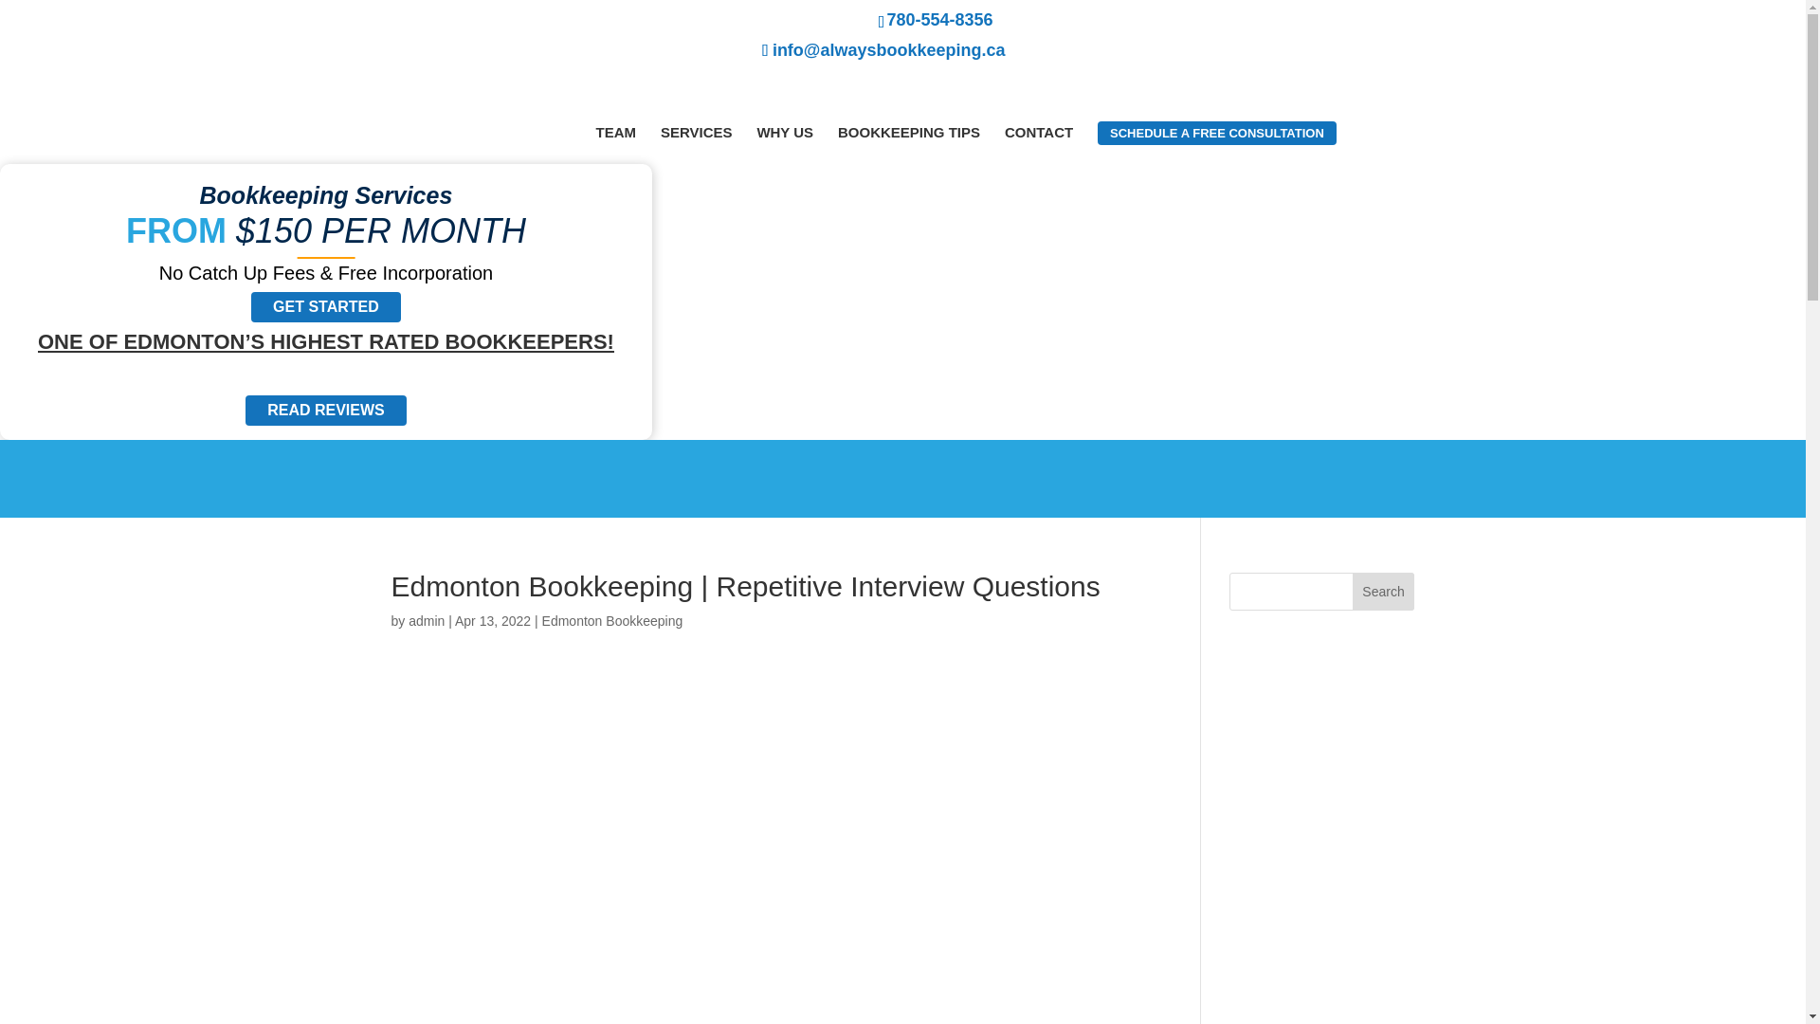 The width and height of the screenshot is (1820, 1024). What do you see at coordinates (1039, 132) in the screenshot?
I see `CONTACT` at bounding box center [1039, 132].